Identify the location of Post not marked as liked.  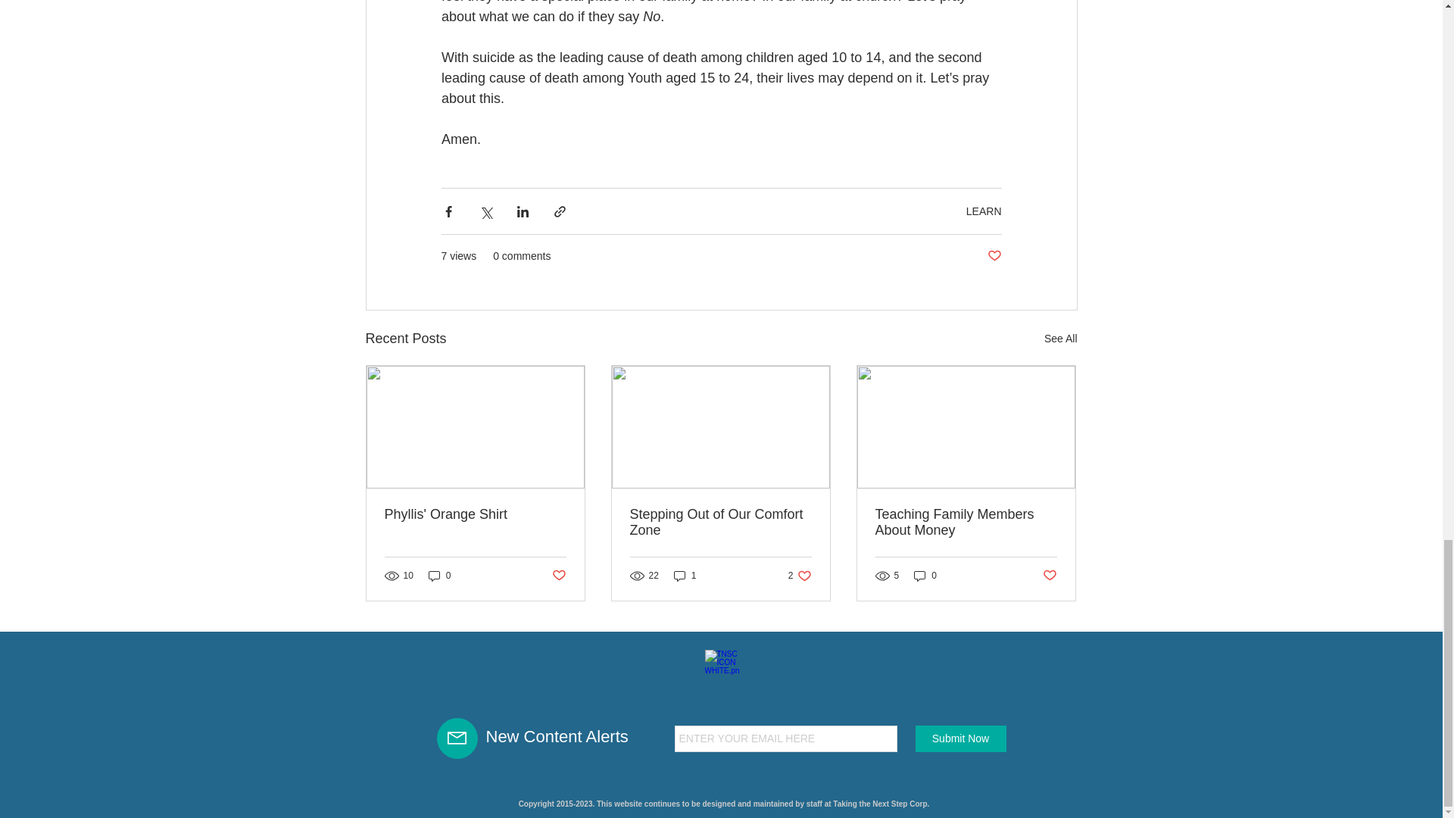
(994, 256).